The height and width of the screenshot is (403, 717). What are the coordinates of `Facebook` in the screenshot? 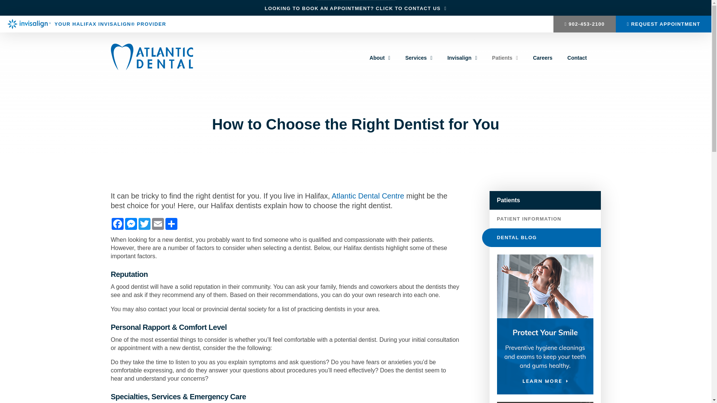 It's located at (117, 224).